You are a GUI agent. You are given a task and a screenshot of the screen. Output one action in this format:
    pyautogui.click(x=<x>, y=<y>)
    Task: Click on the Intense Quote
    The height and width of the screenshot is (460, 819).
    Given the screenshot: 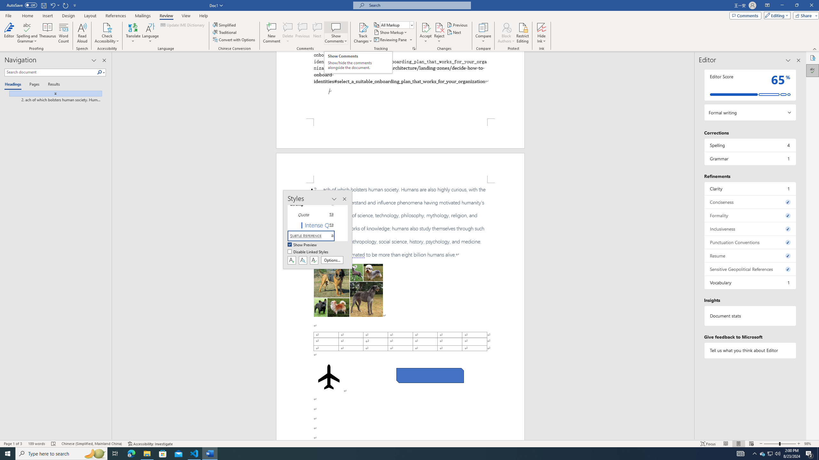 What is the action you would take?
    pyautogui.click(x=315, y=225)
    